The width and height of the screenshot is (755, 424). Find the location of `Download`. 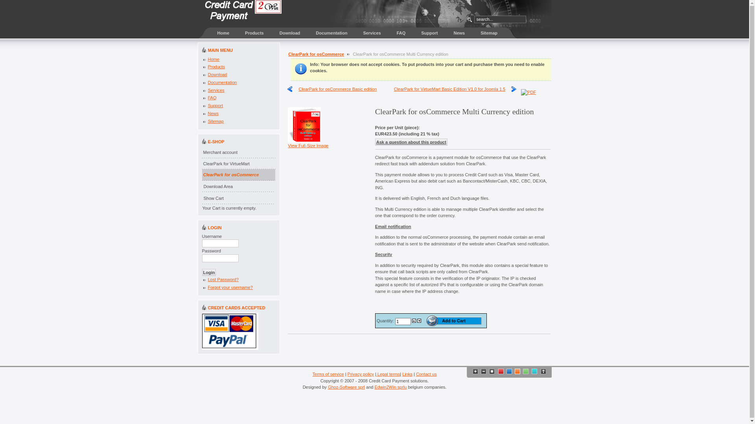

Download is located at coordinates (217, 75).